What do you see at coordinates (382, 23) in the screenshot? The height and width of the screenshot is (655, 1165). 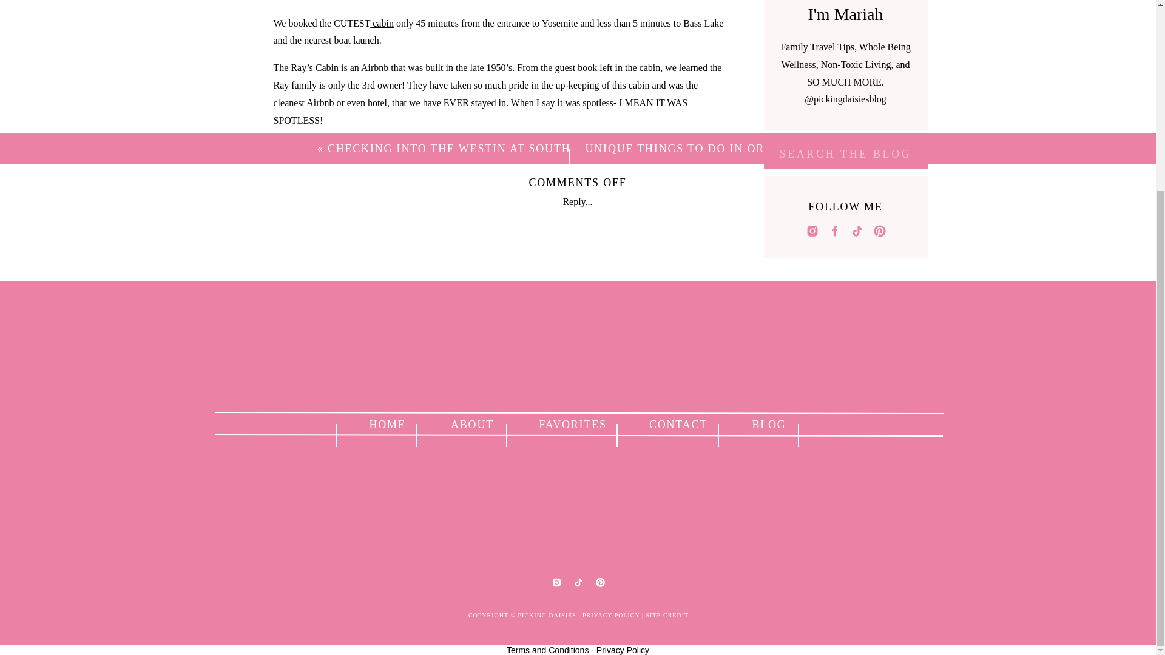 I see `cabin` at bounding box center [382, 23].